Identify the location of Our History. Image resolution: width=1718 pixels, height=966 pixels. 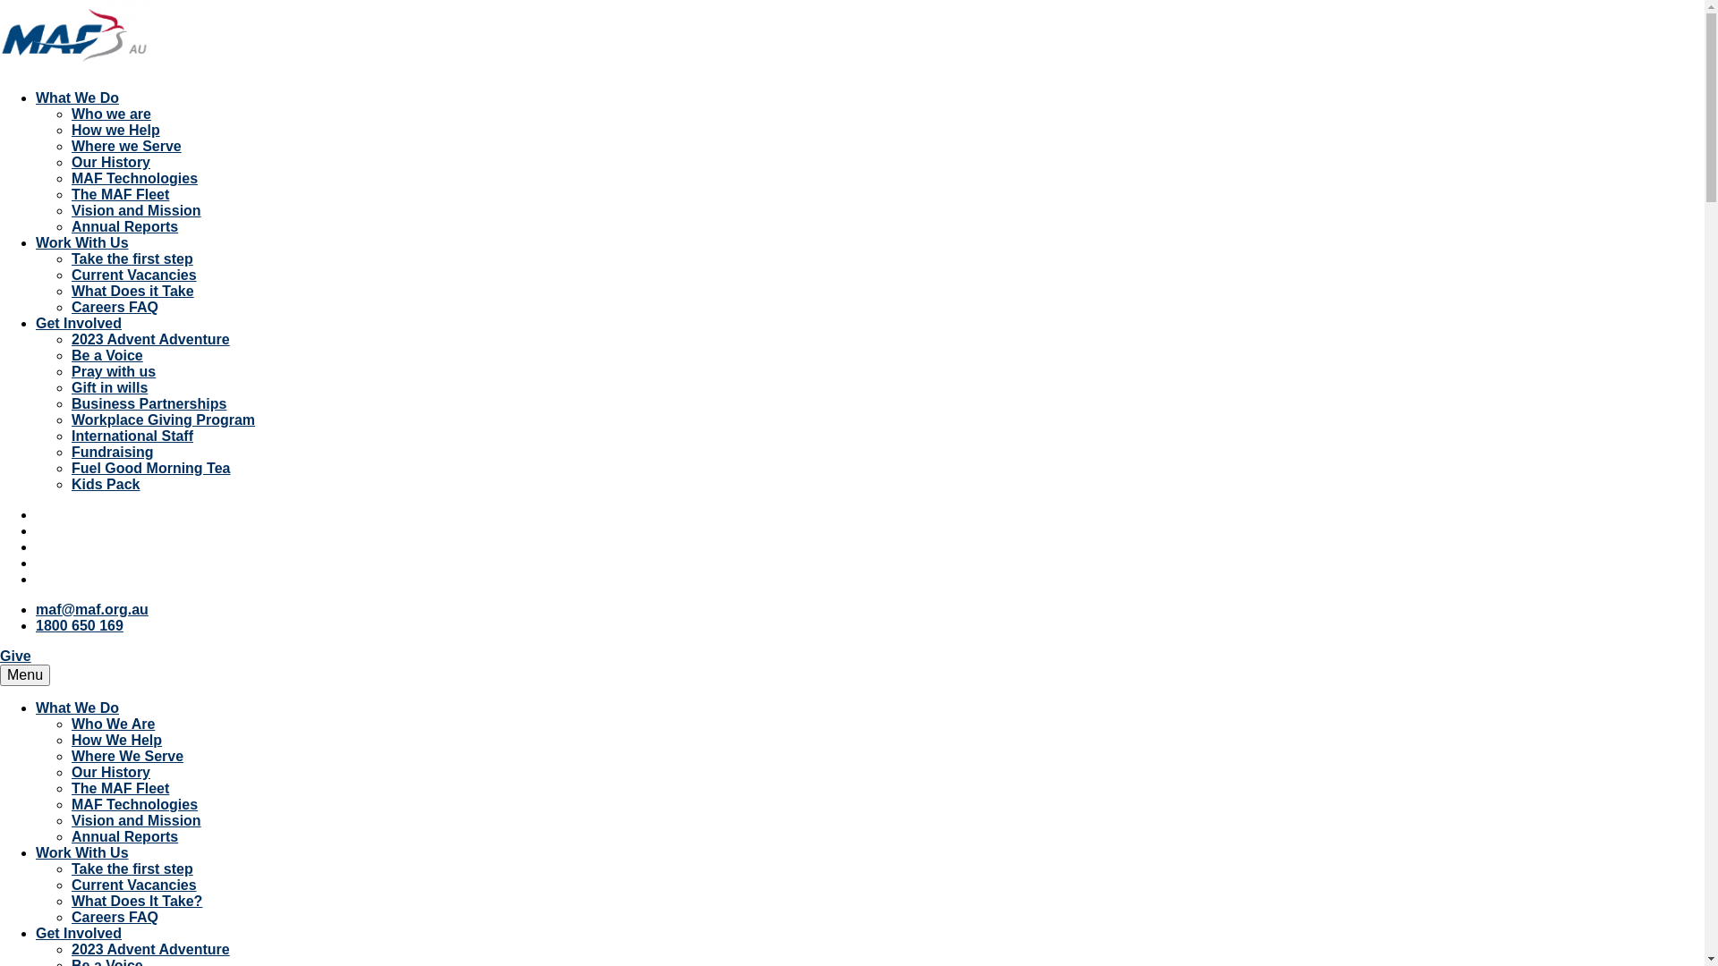
(111, 773).